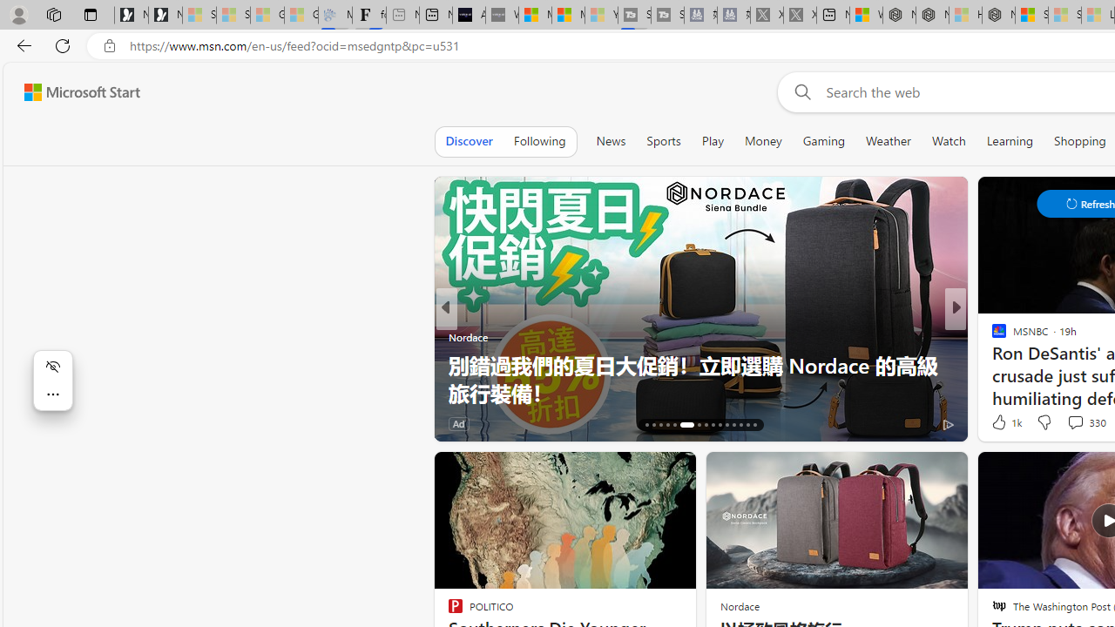 The image size is (1115, 627). Describe the element at coordinates (469, 16) in the screenshot. I see `AI Voice Changer for PC and Mac - Voice.ai` at that location.